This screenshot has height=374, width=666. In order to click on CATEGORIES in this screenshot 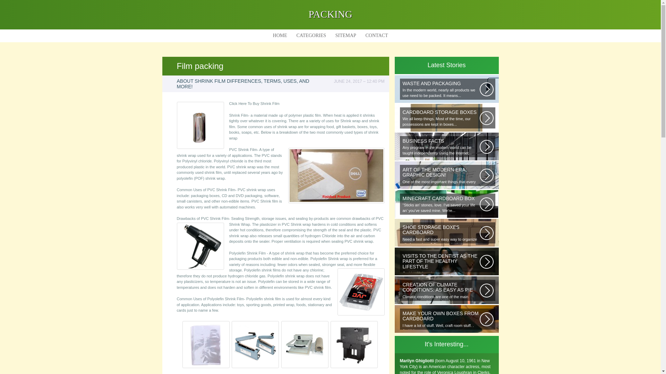, I will do `click(311, 35)`.